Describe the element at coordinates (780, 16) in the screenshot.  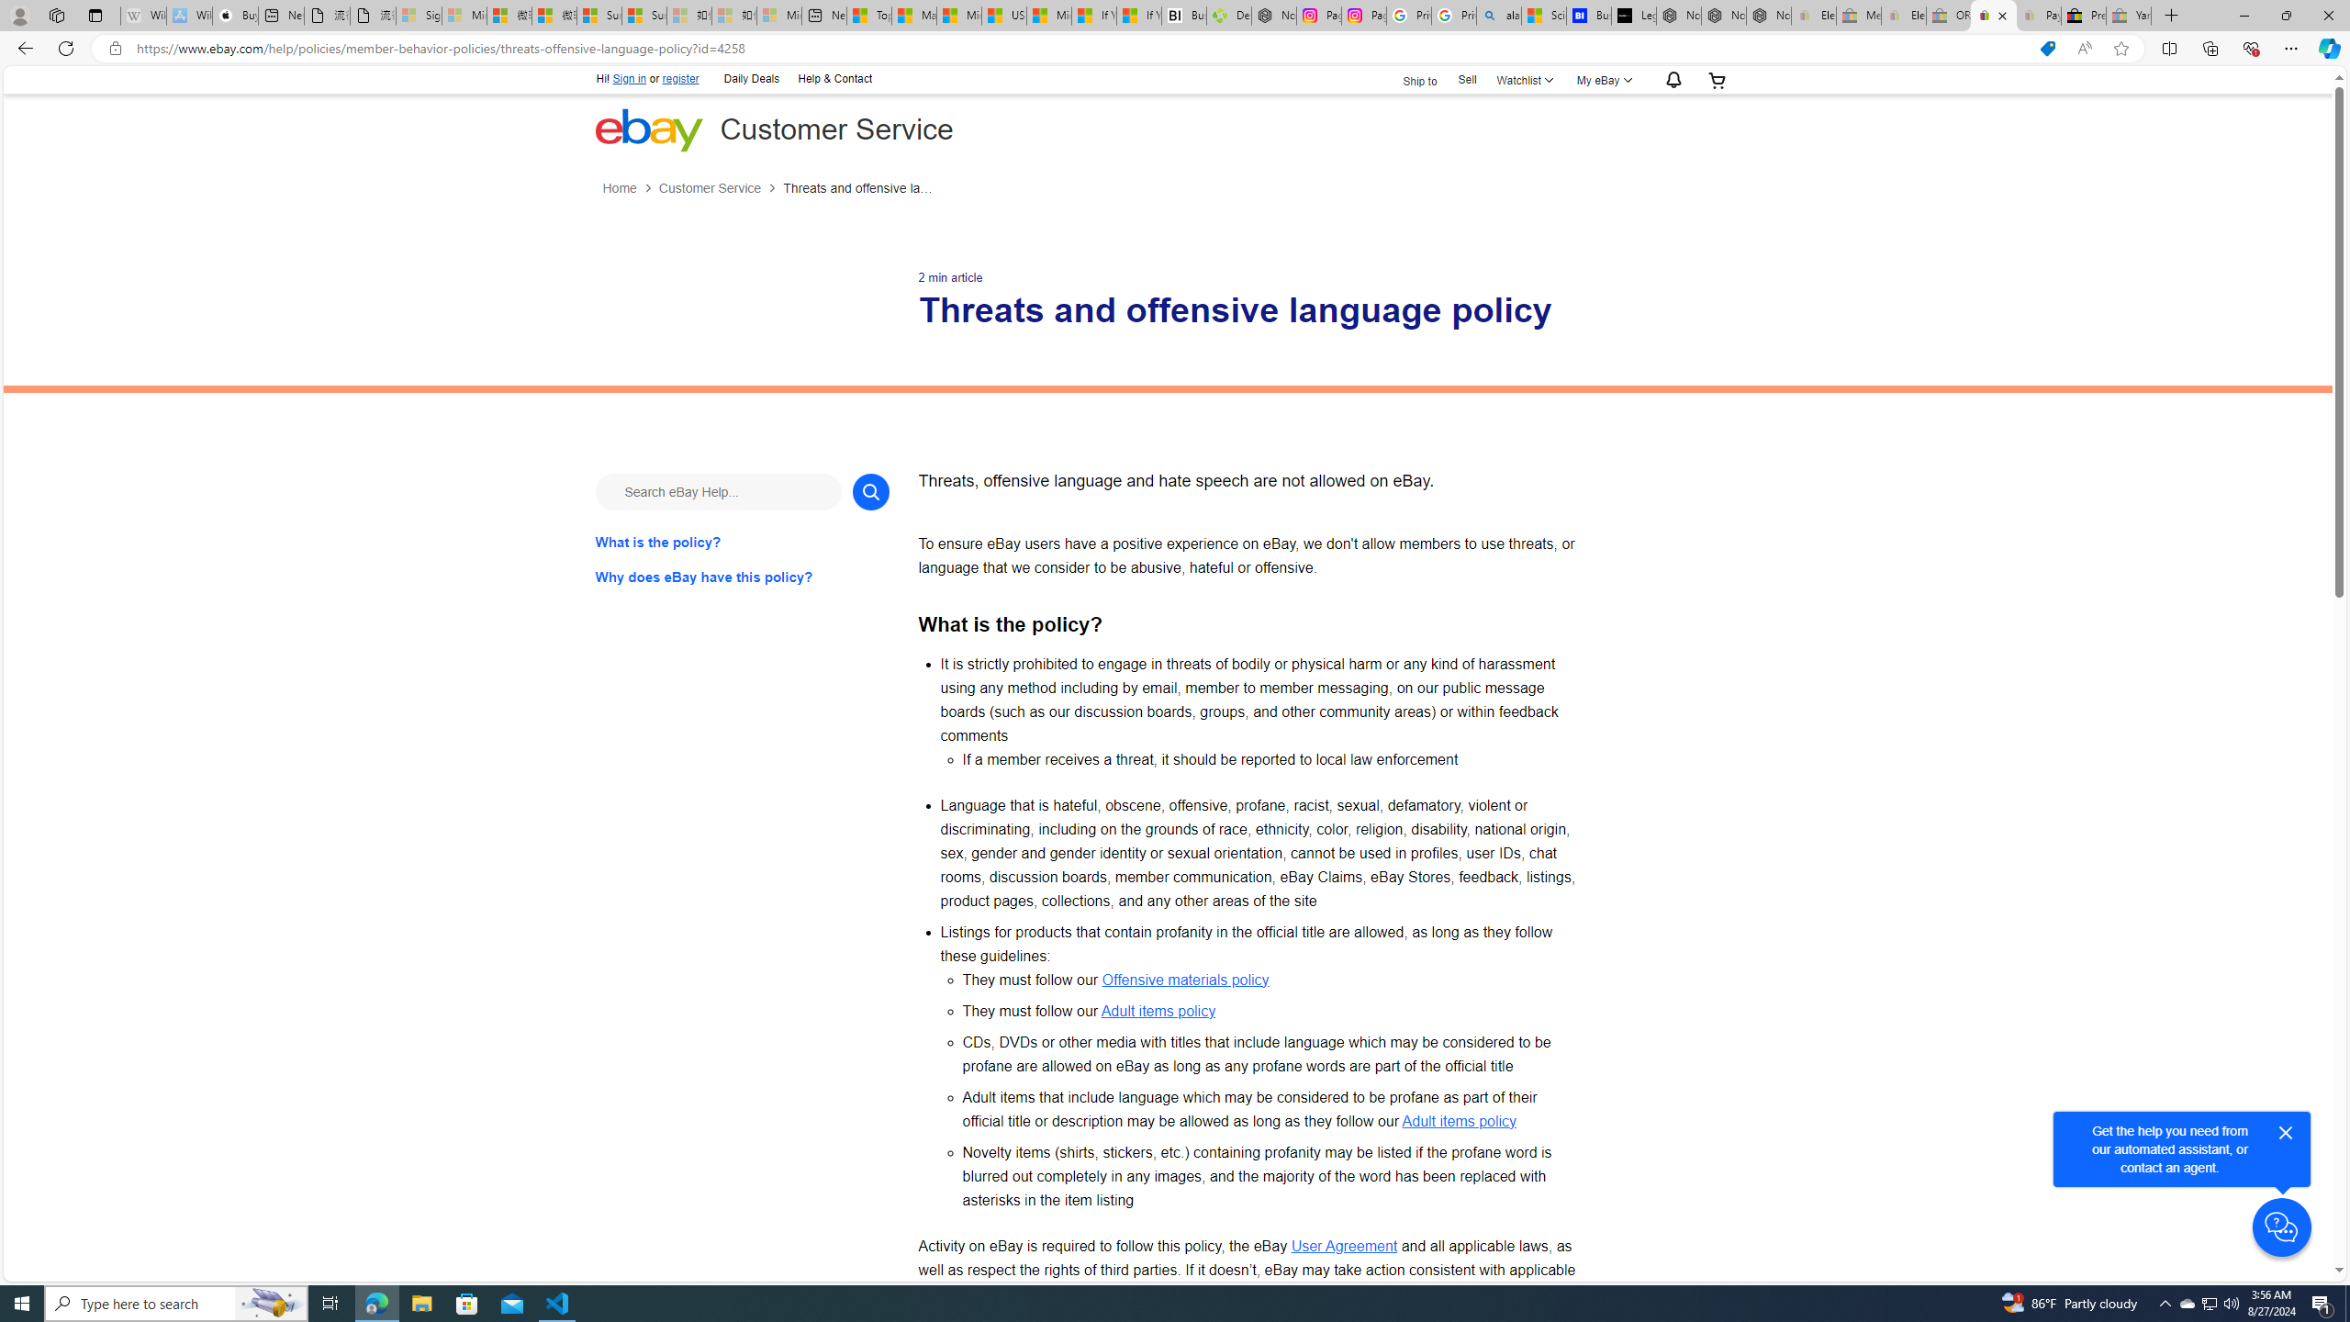
I see `Microsoft account | Account Checkup - Sleeping` at that location.